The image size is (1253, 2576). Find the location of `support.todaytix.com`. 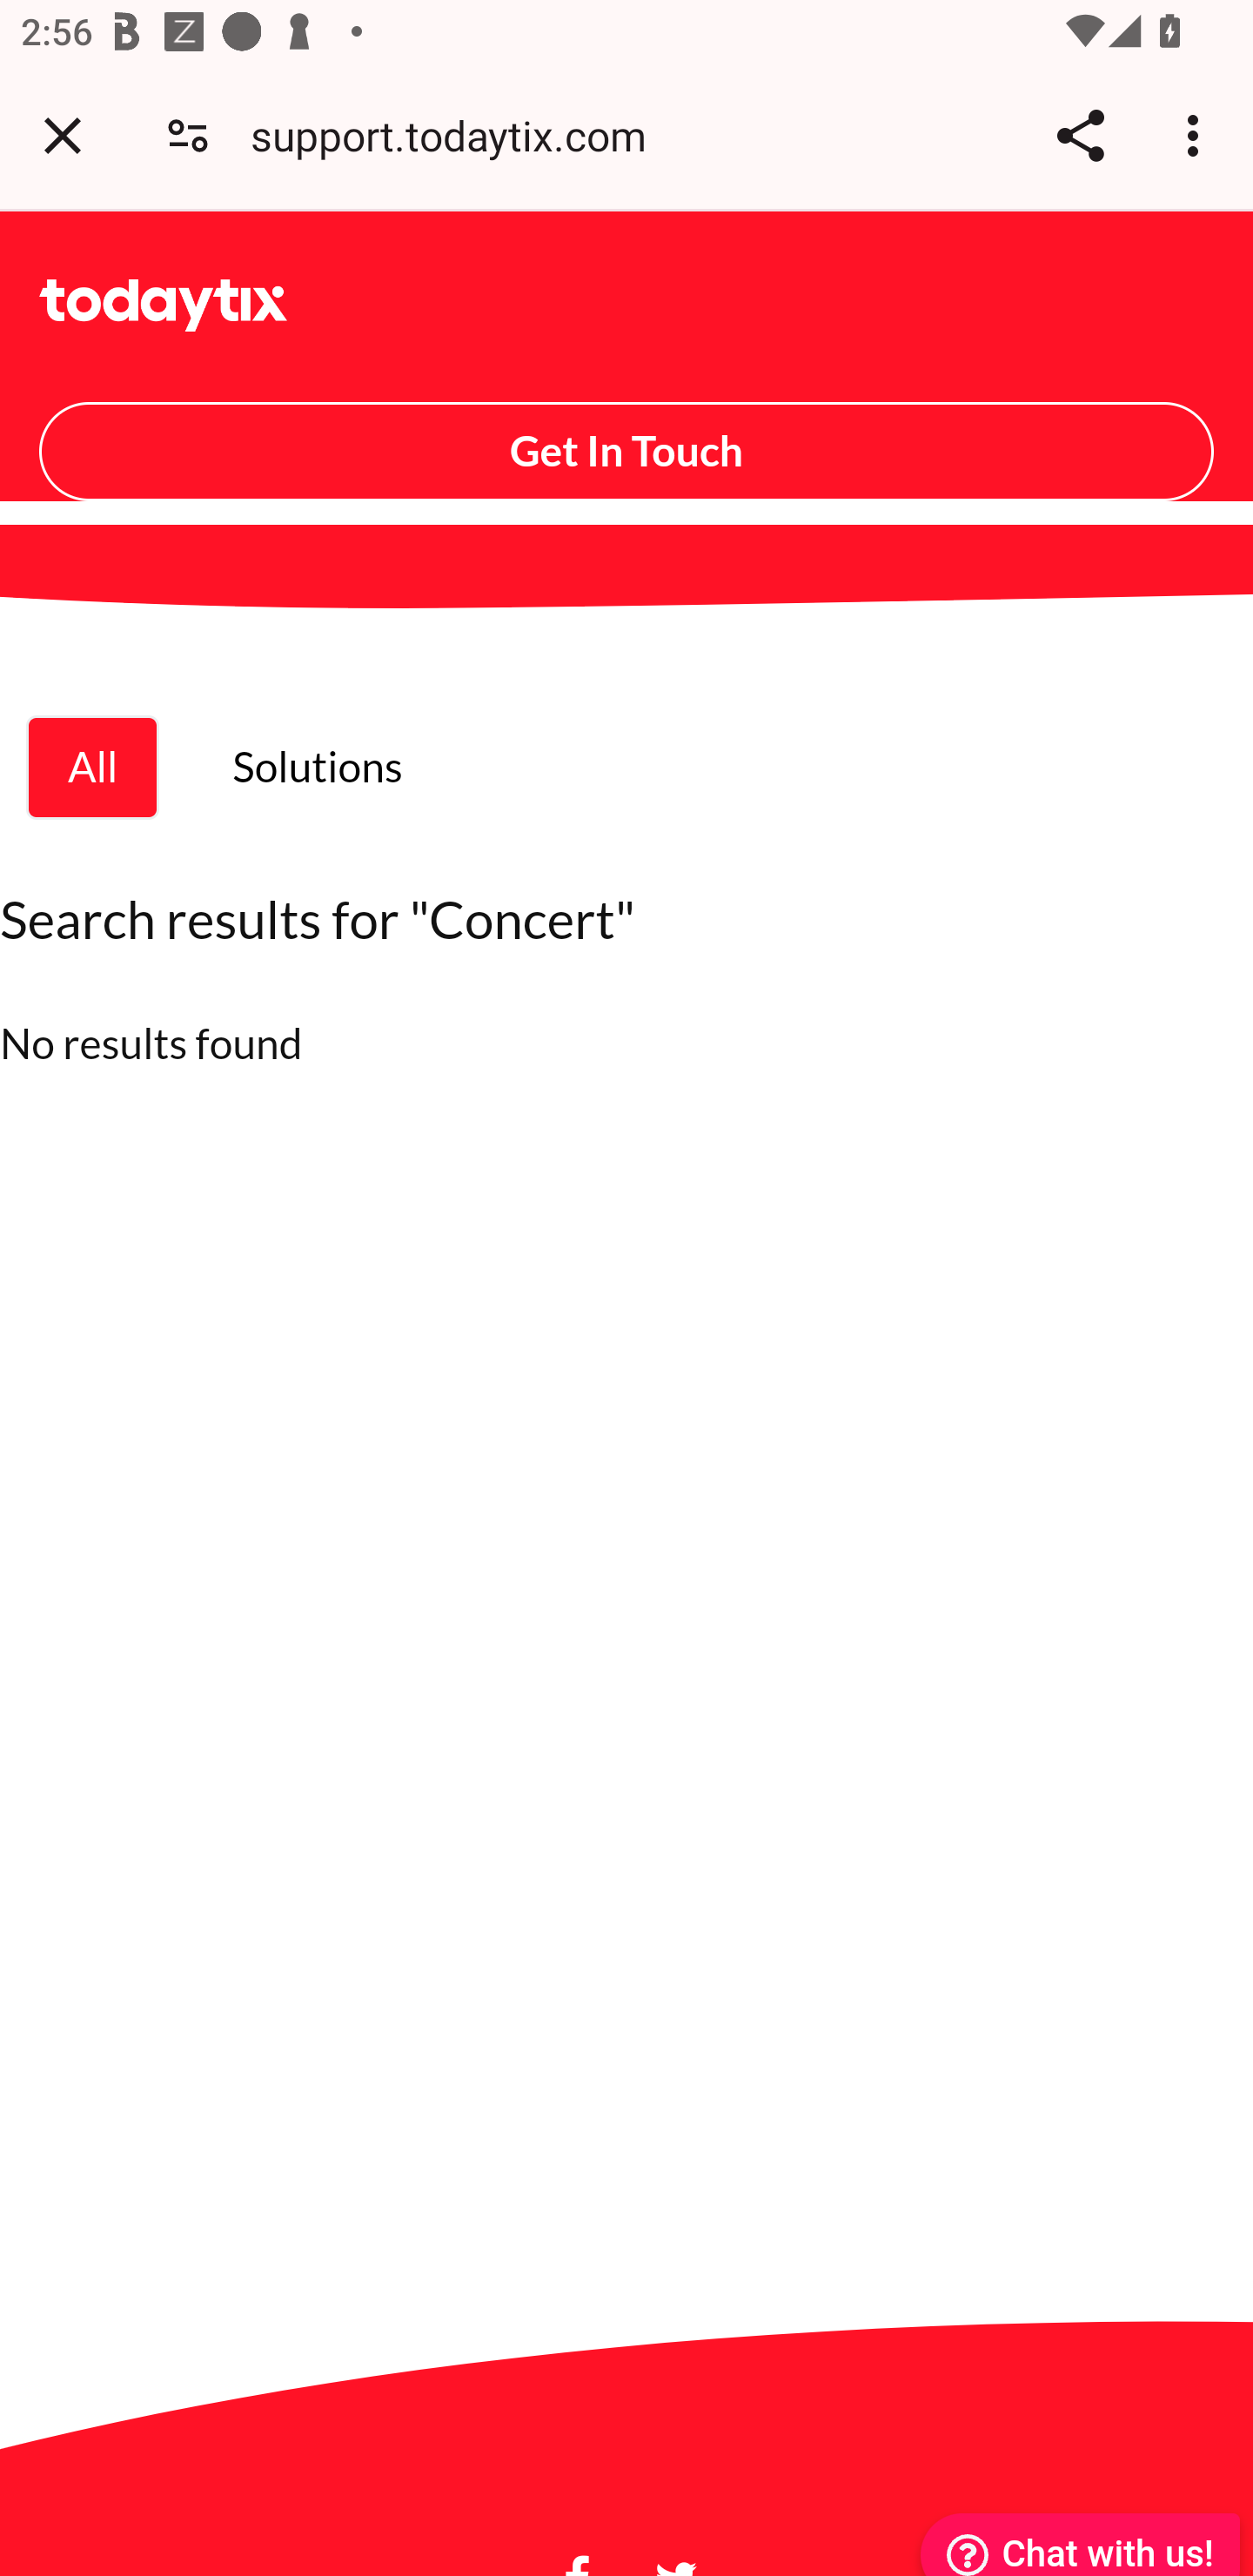

support.todaytix.com is located at coordinates (459, 134).